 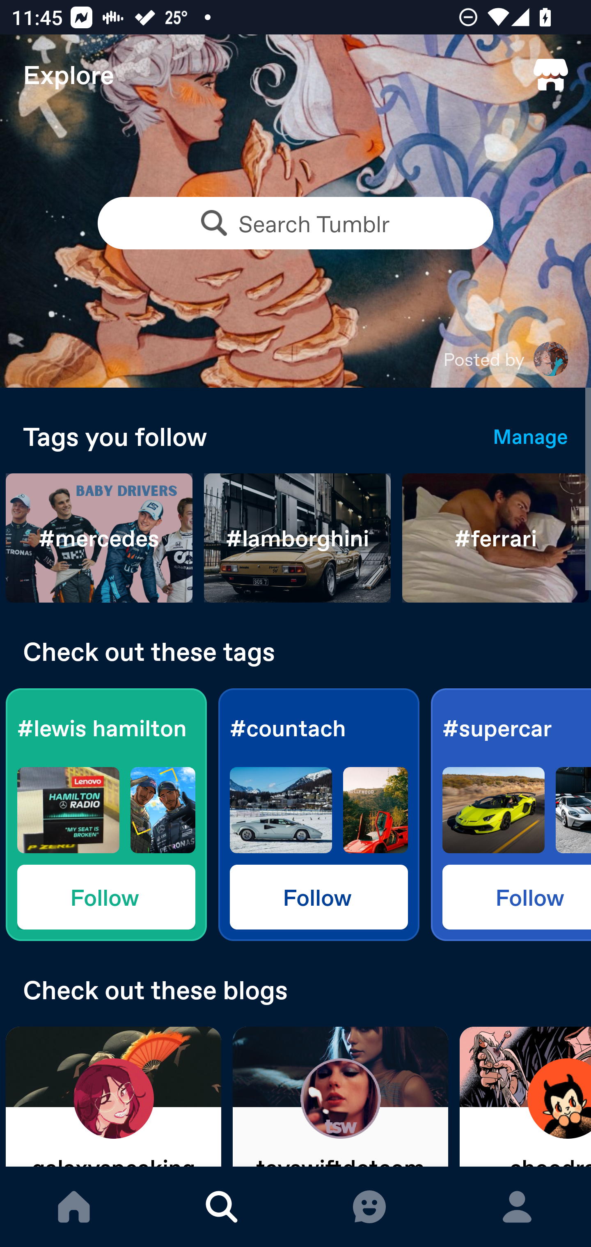 What do you see at coordinates (106, 815) in the screenshot?
I see `#lewis hamilton Follow` at bounding box center [106, 815].